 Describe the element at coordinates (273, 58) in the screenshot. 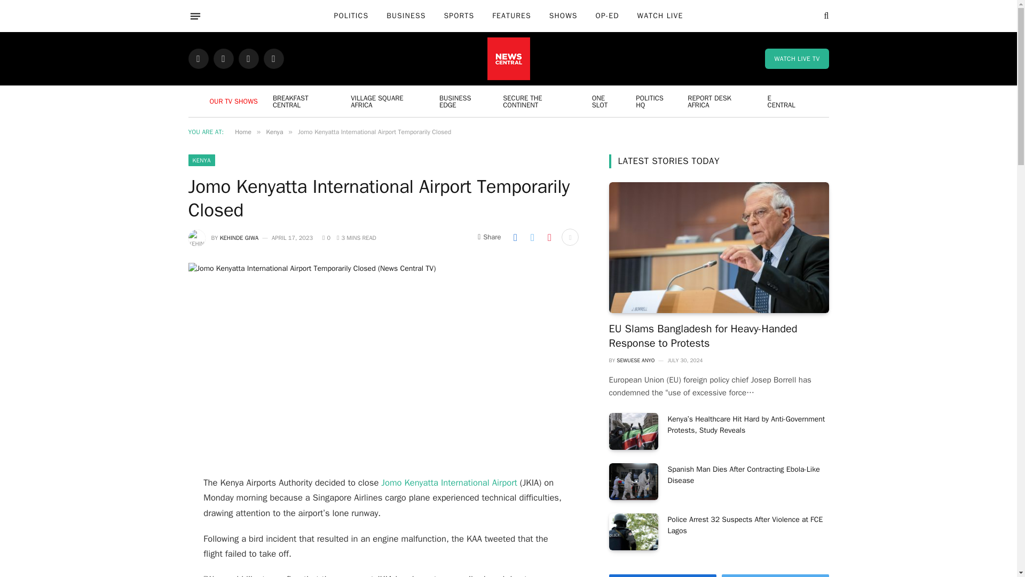

I see `YouTube` at that location.